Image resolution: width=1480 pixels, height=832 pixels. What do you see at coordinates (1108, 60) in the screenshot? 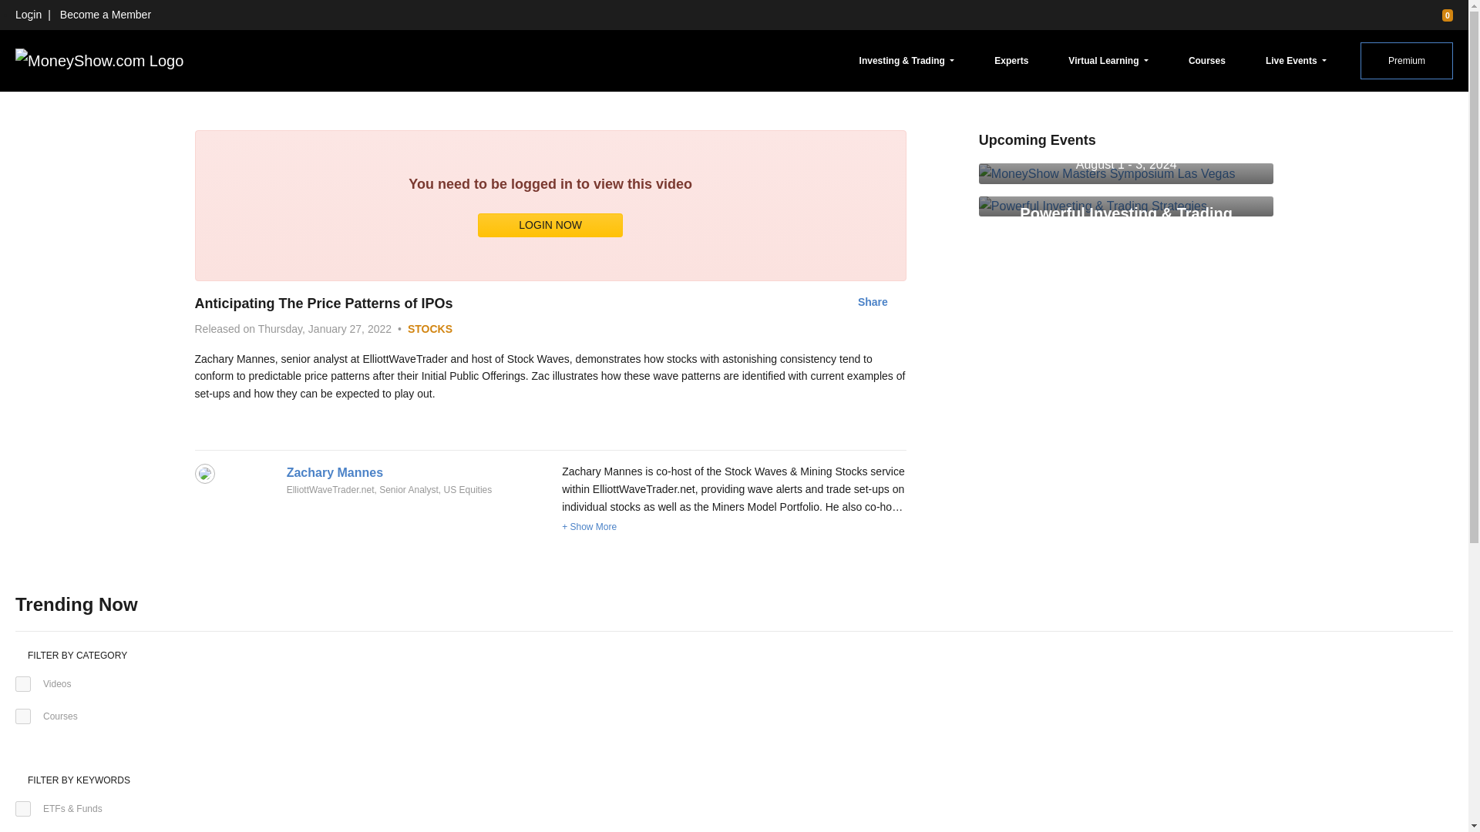
I see `Virtual Learning` at bounding box center [1108, 60].